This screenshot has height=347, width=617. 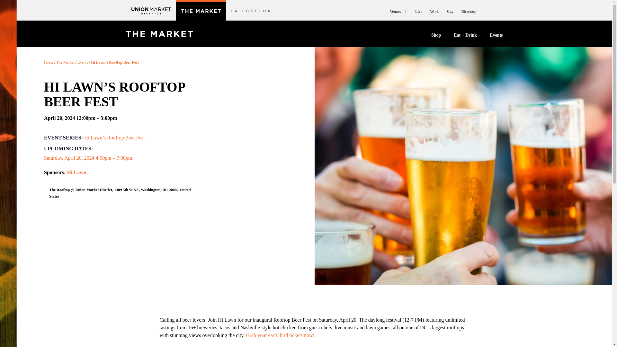 What do you see at coordinates (65, 62) in the screenshot?
I see `The Market` at bounding box center [65, 62].